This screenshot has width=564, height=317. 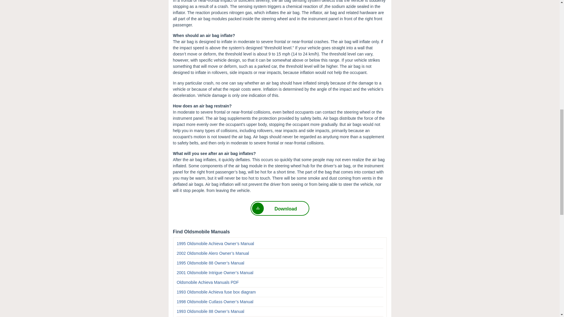 I want to click on 1993 Oldsmobile Achieva fuse box diagram, so click(x=216, y=292).